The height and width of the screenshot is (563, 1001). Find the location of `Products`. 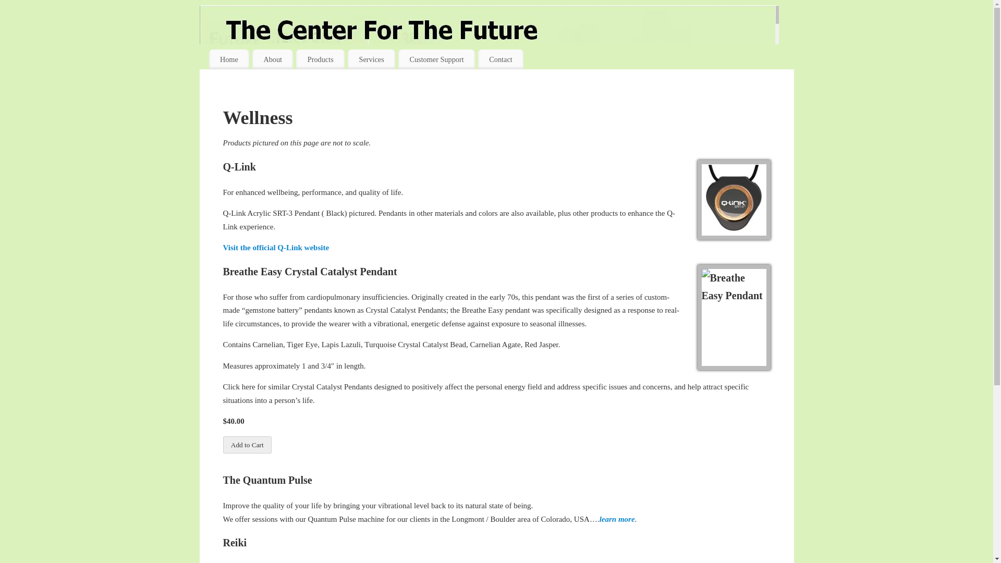

Products is located at coordinates (320, 59).